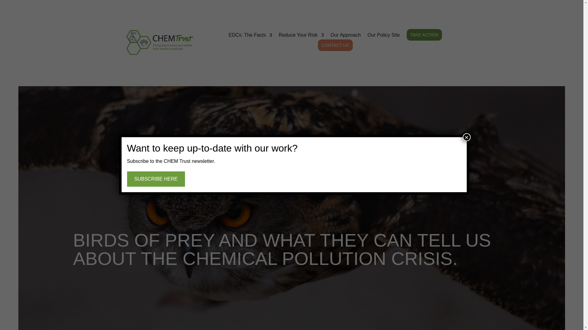 The height and width of the screenshot is (330, 588). What do you see at coordinates (345, 36) in the screenshot?
I see `Our Approach` at bounding box center [345, 36].